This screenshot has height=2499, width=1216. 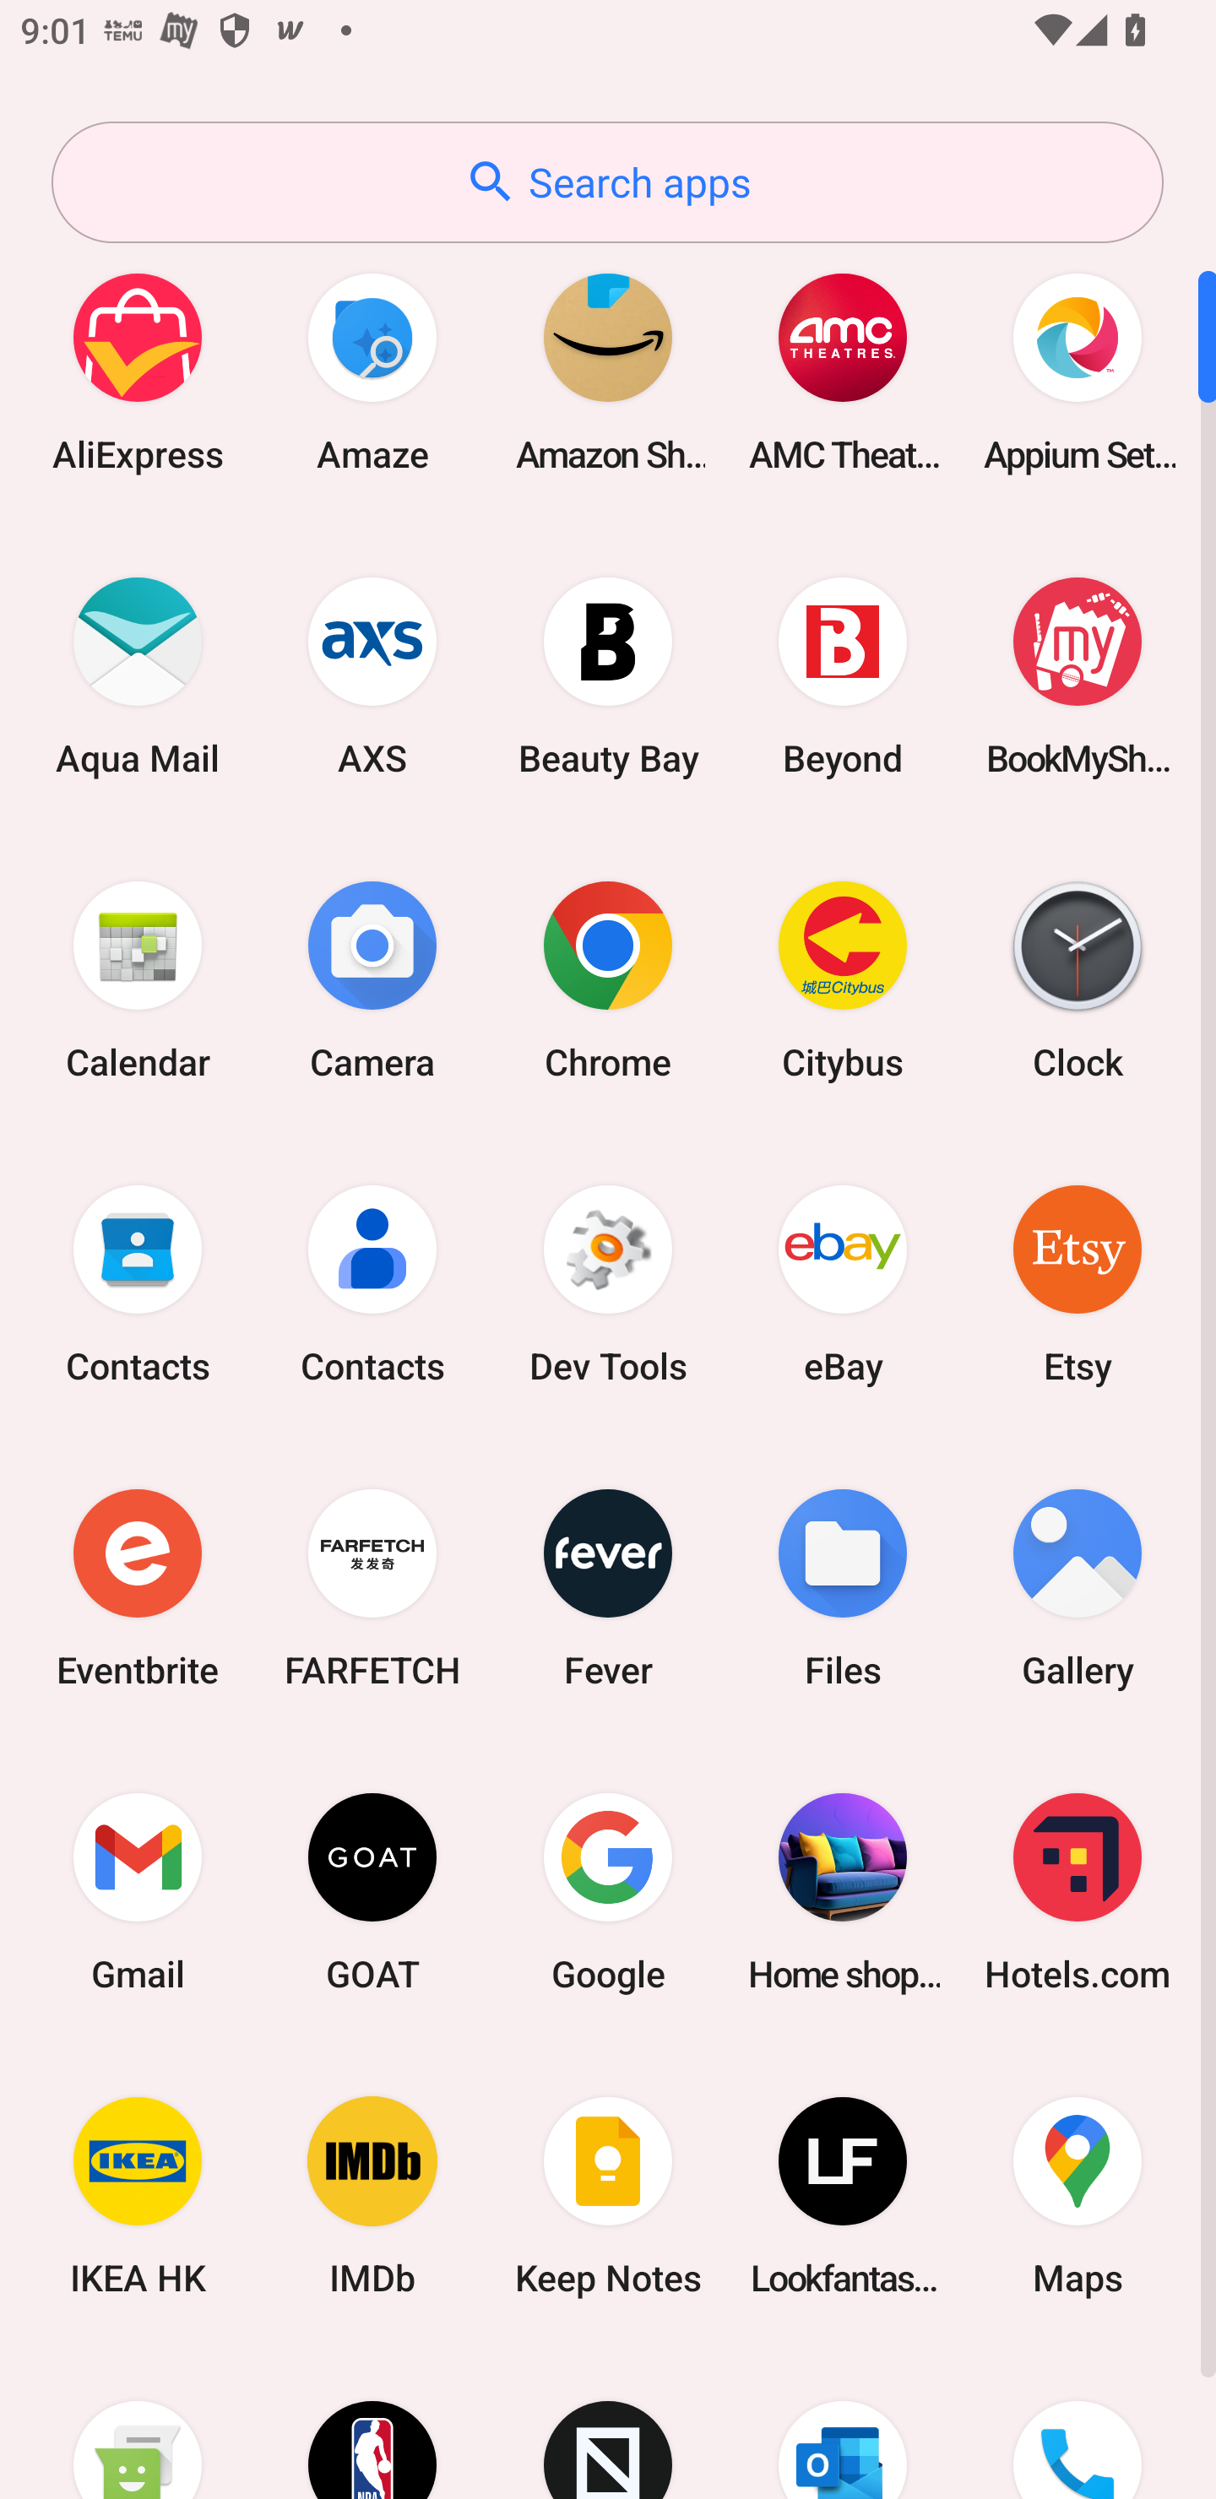 What do you see at coordinates (1078, 979) in the screenshot?
I see `Clock` at bounding box center [1078, 979].